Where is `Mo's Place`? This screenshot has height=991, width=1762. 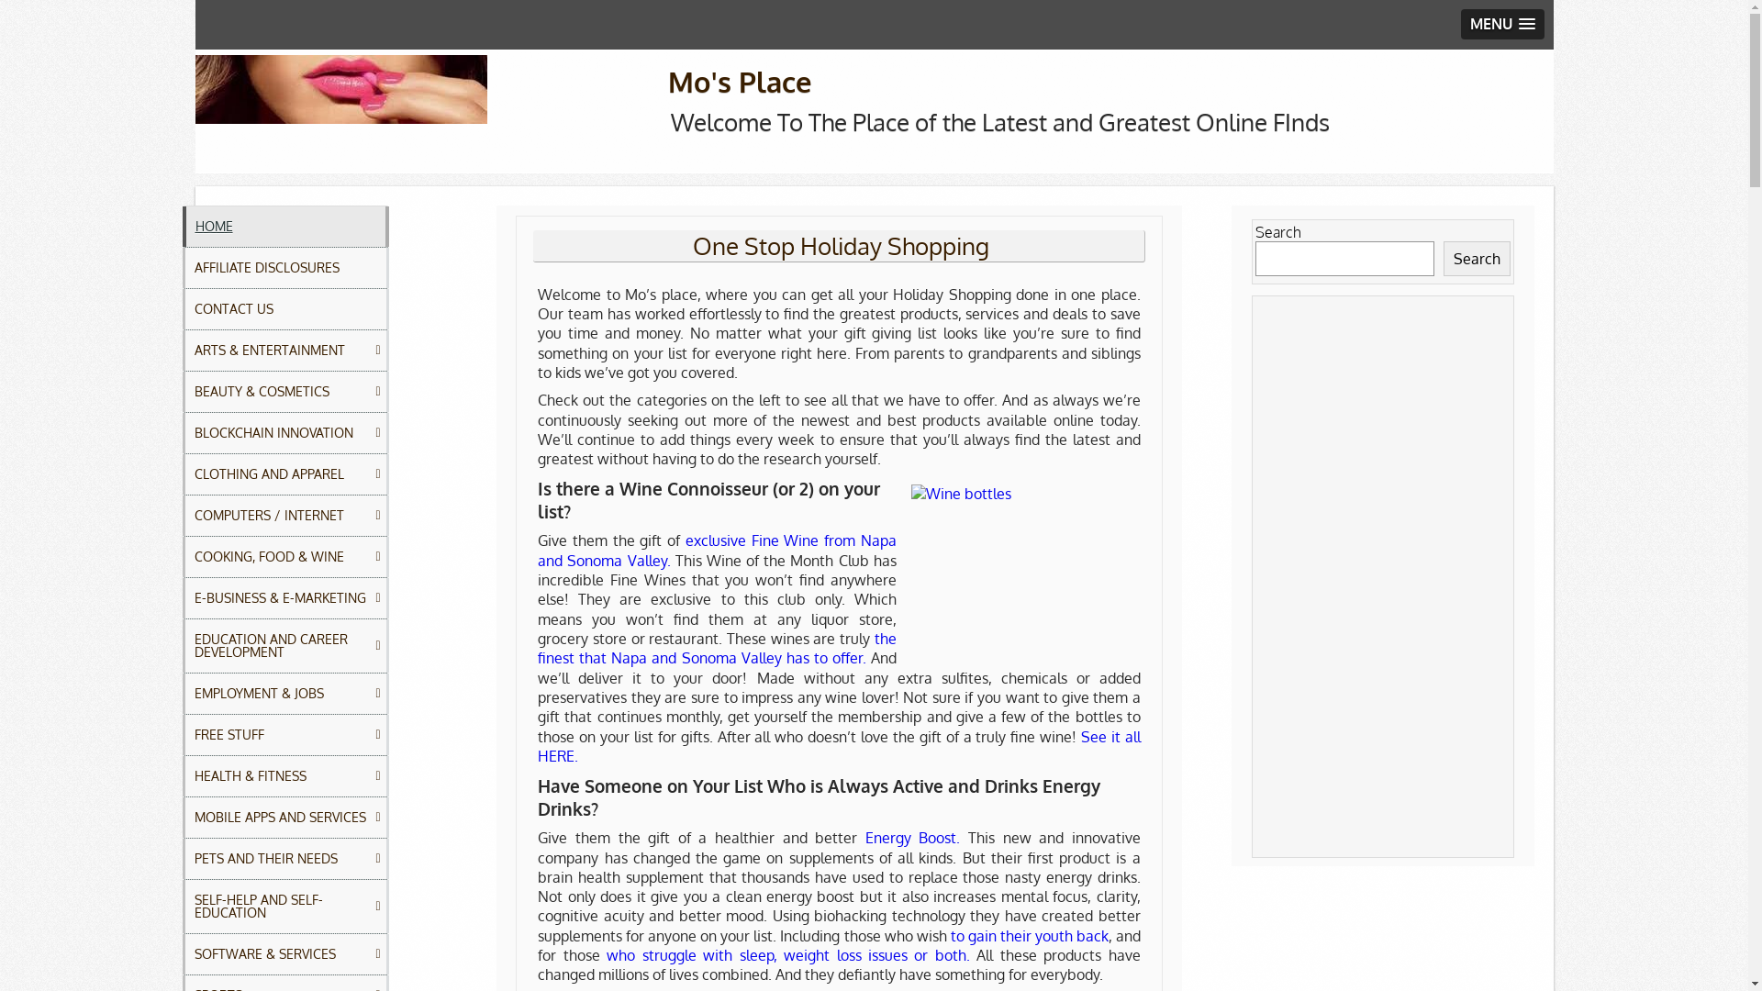
Mo's Place is located at coordinates (740, 81).